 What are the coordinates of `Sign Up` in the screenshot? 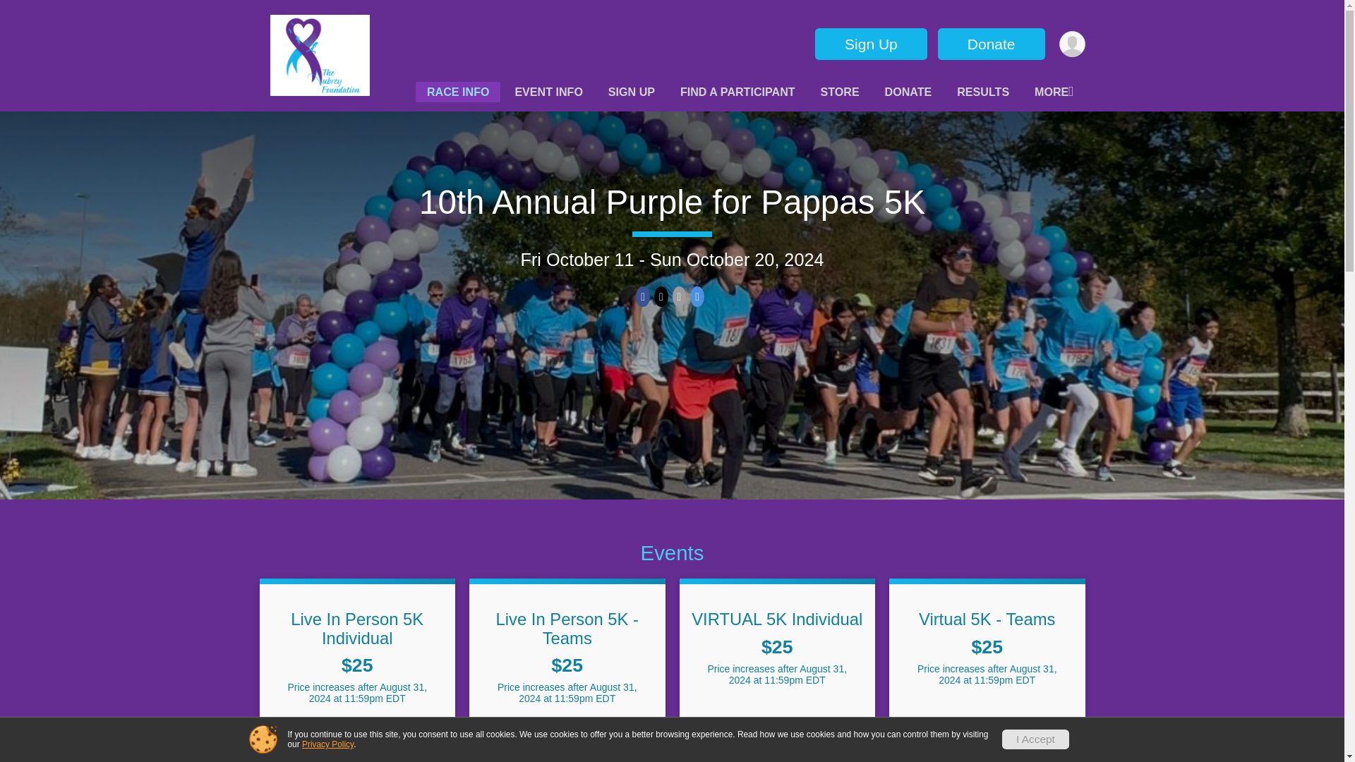 It's located at (871, 44).